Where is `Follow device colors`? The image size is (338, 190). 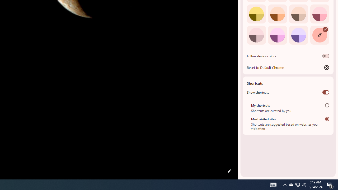
Follow device colors is located at coordinates (326, 56).